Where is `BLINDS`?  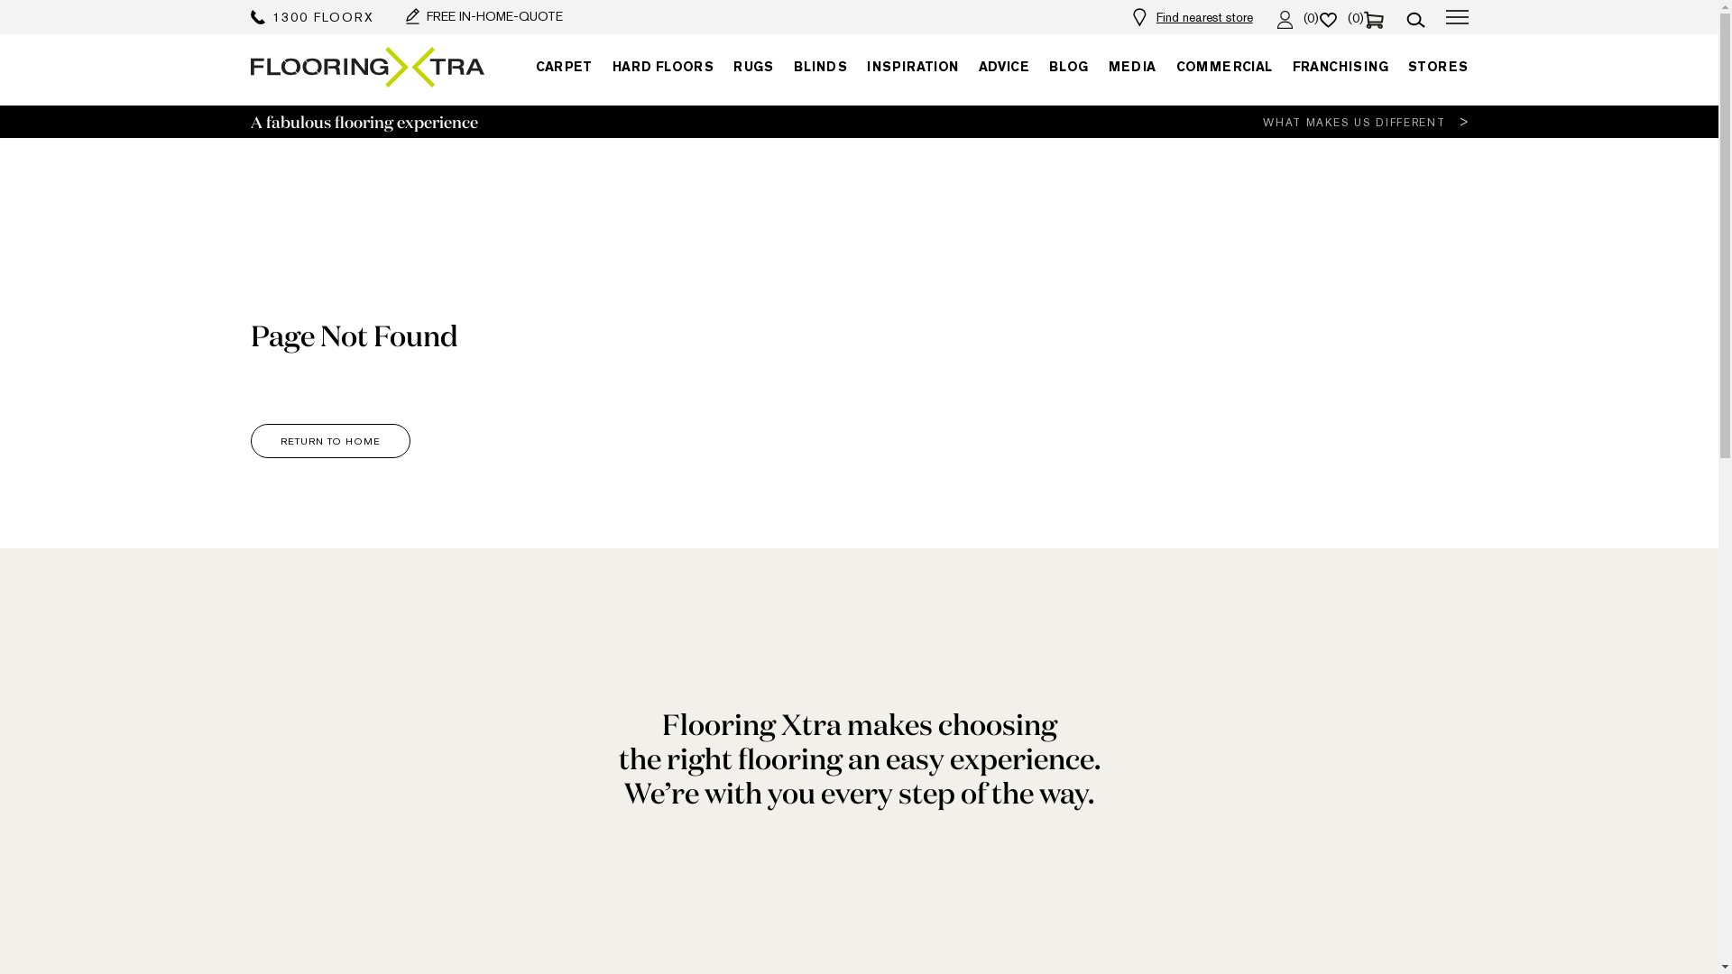 BLINDS is located at coordinates (821, 67).